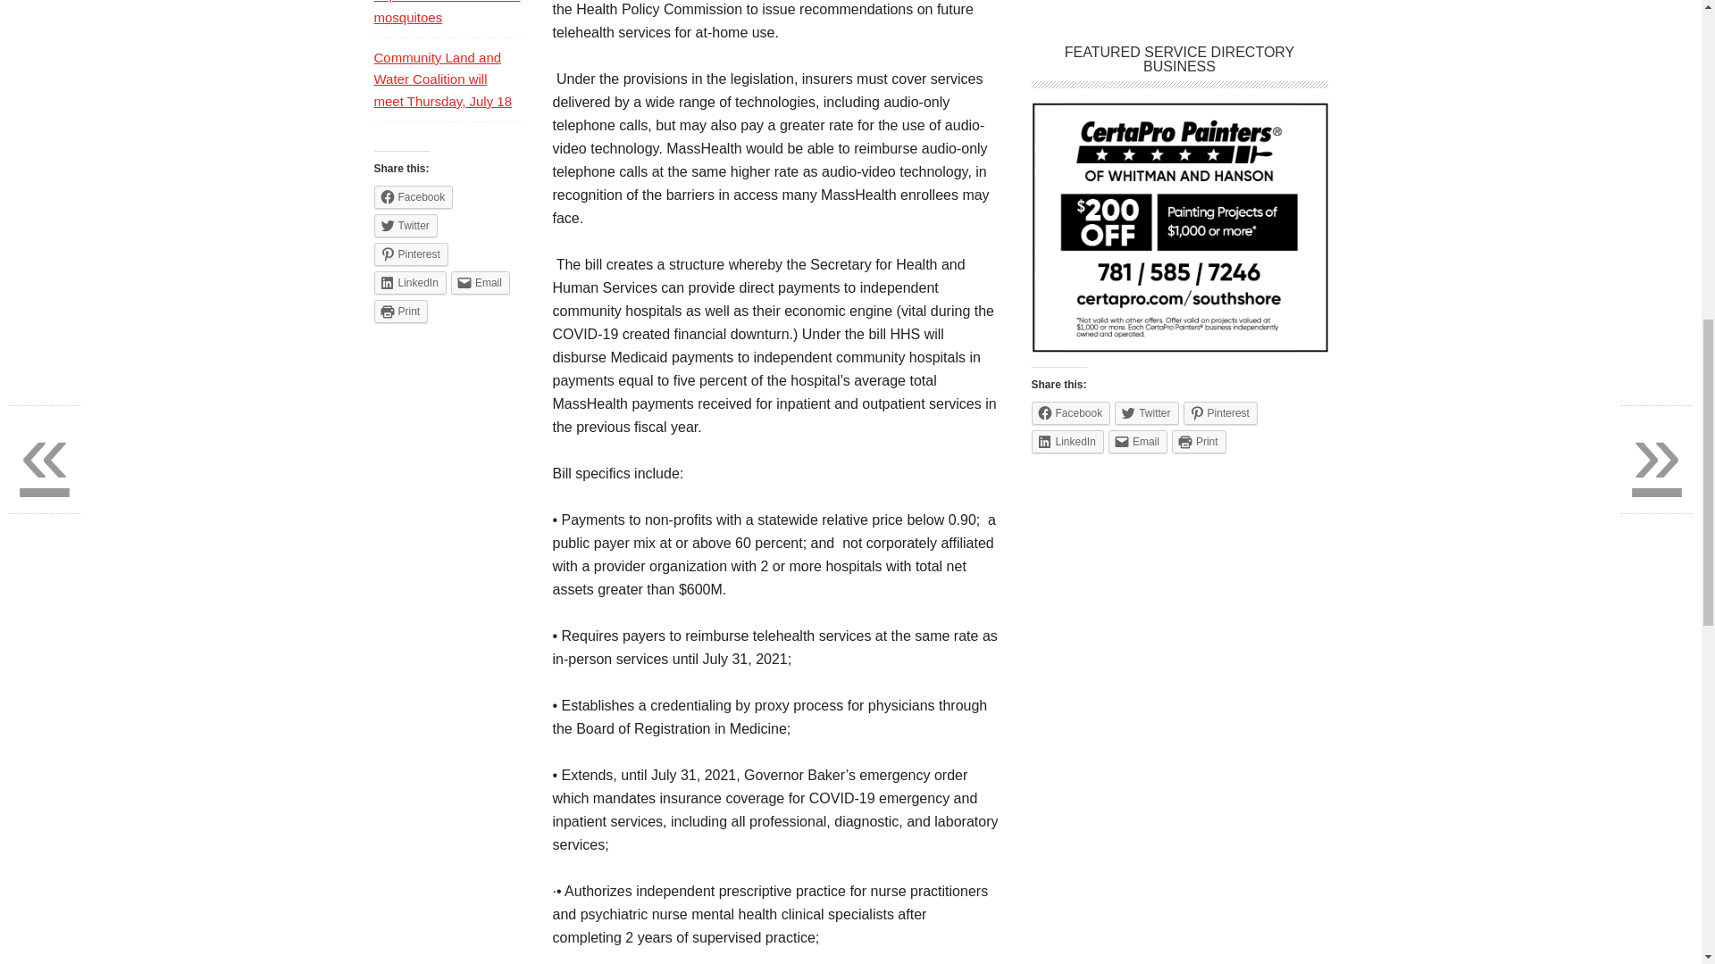  What do you see at coordinates (1067, 441) in the screenshot?
I see `LinkedIn` at bounding box center [1067, 441].